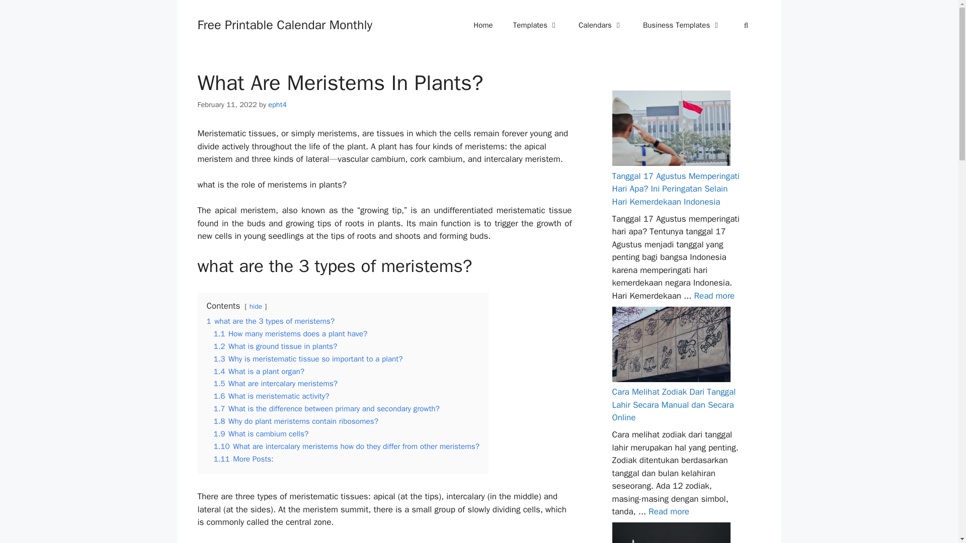  What do you see at coordinates (278, 105) in the screenshot?
I see `View all posts by epht4` at bounding box center [278, 105].